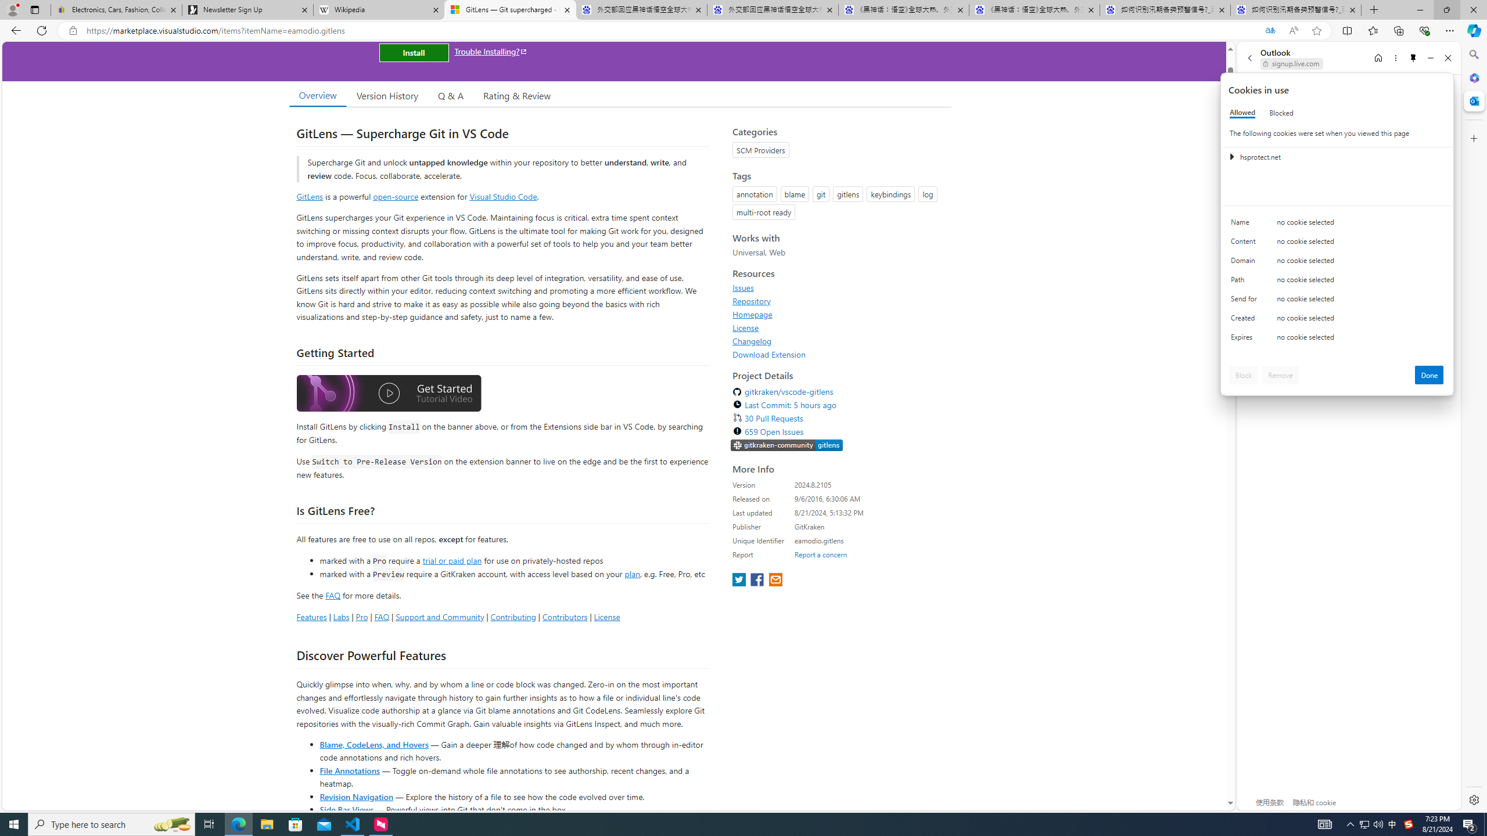 The image size is (1487, 836). Describe the element at coordinates (1337, 225) in the screenshot. I see `Class: c0153 c0157 c0154` at that location.